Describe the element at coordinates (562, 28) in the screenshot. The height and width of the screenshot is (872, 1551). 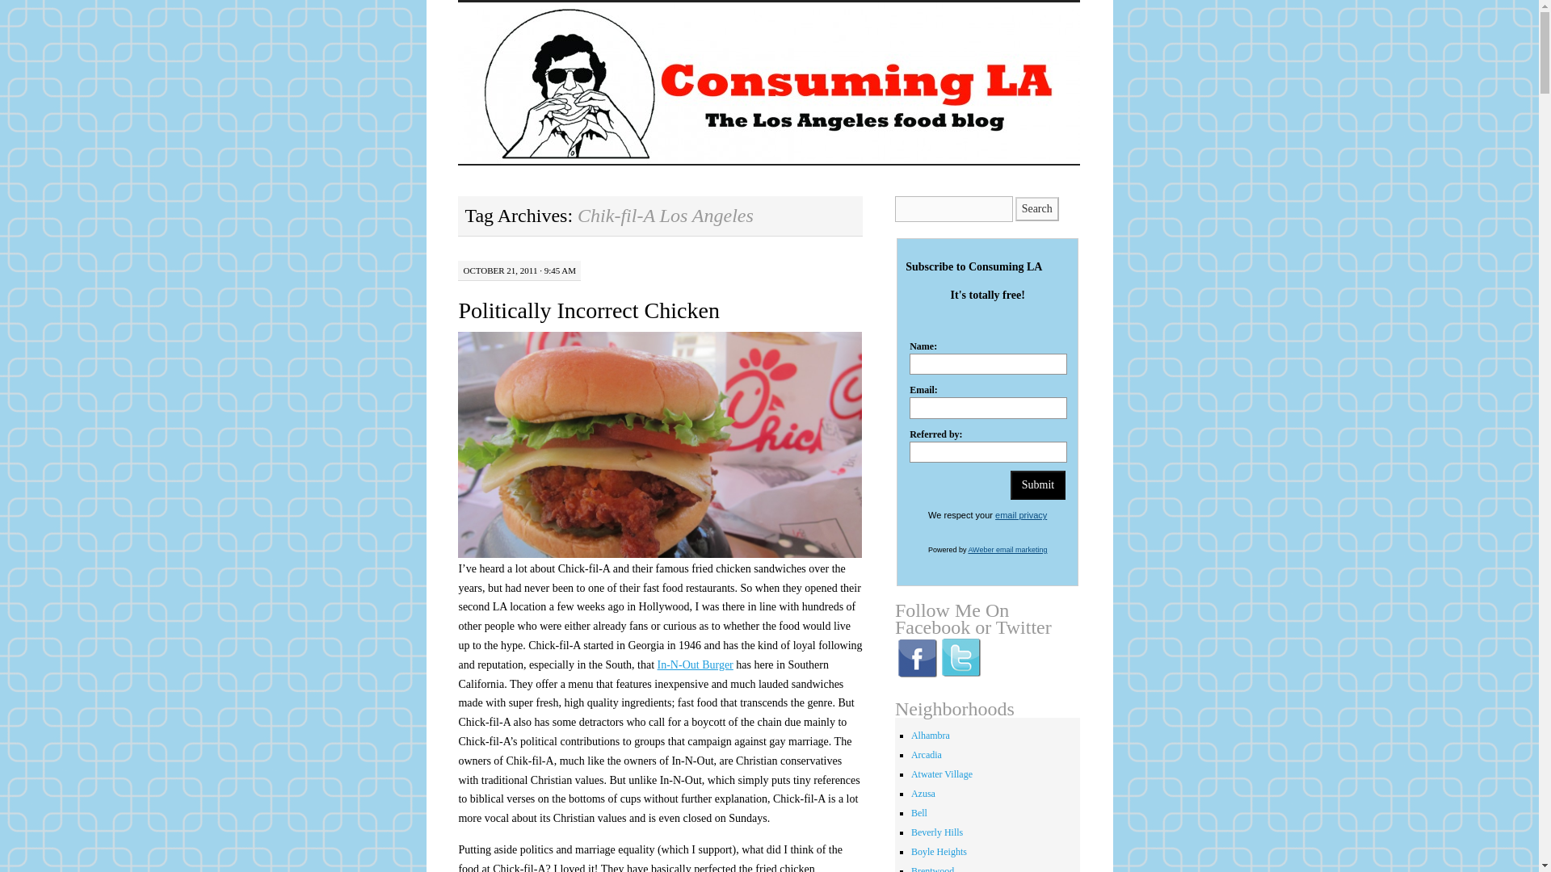
I see `Consuming LA` at that location.